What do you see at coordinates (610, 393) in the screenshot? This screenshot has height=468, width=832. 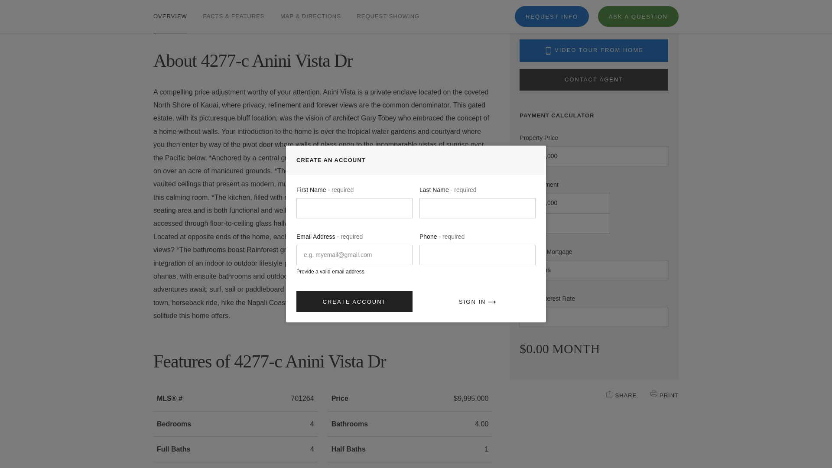 I see `SHARE` at bounding box center [610, 393].